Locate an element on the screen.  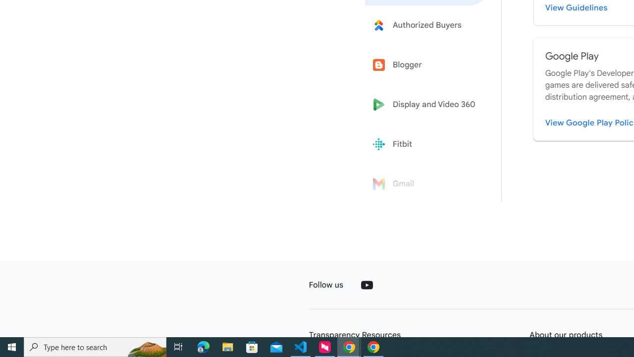
Blogger is located at coordinates (427, 64).